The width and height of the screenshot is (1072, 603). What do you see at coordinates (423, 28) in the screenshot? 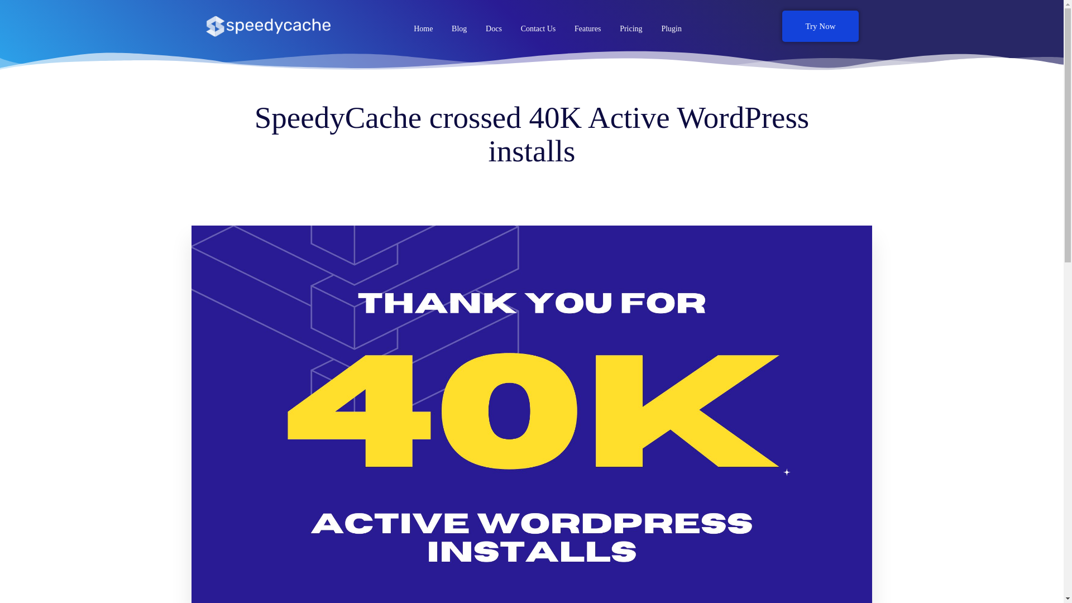
I see `Home` at bounding box center [423, 28].